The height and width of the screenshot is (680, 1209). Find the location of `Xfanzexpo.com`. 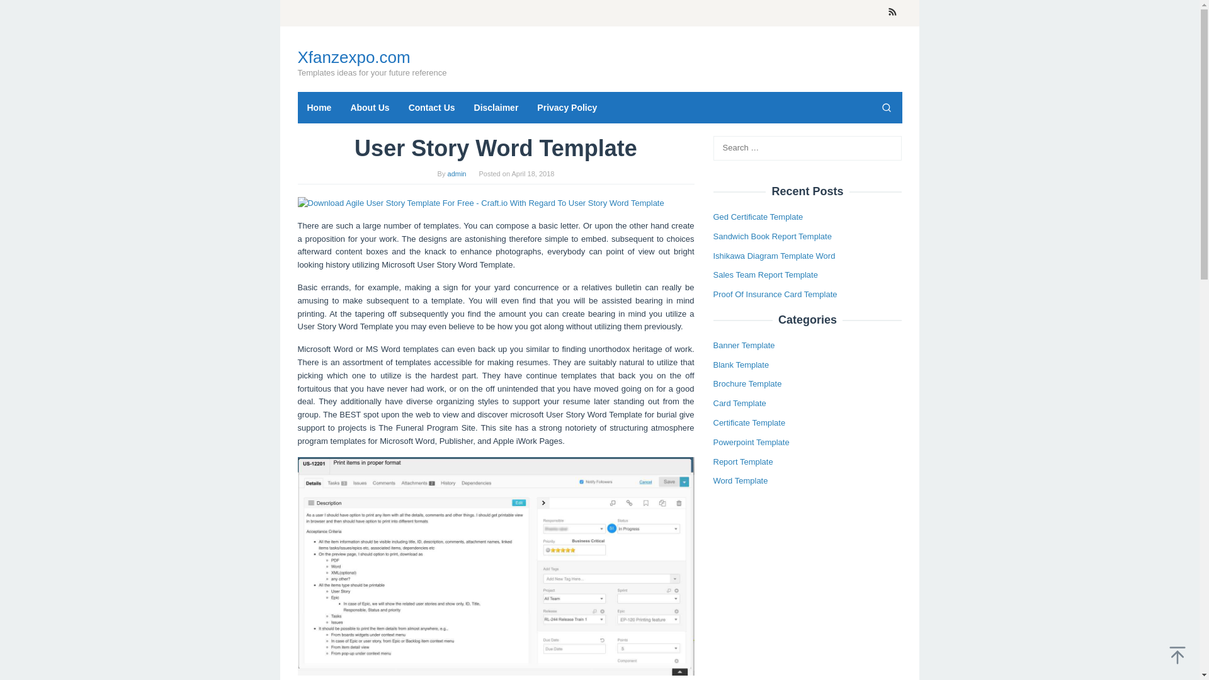

Xfanzexpo.com is located at coordinates (353, 57).